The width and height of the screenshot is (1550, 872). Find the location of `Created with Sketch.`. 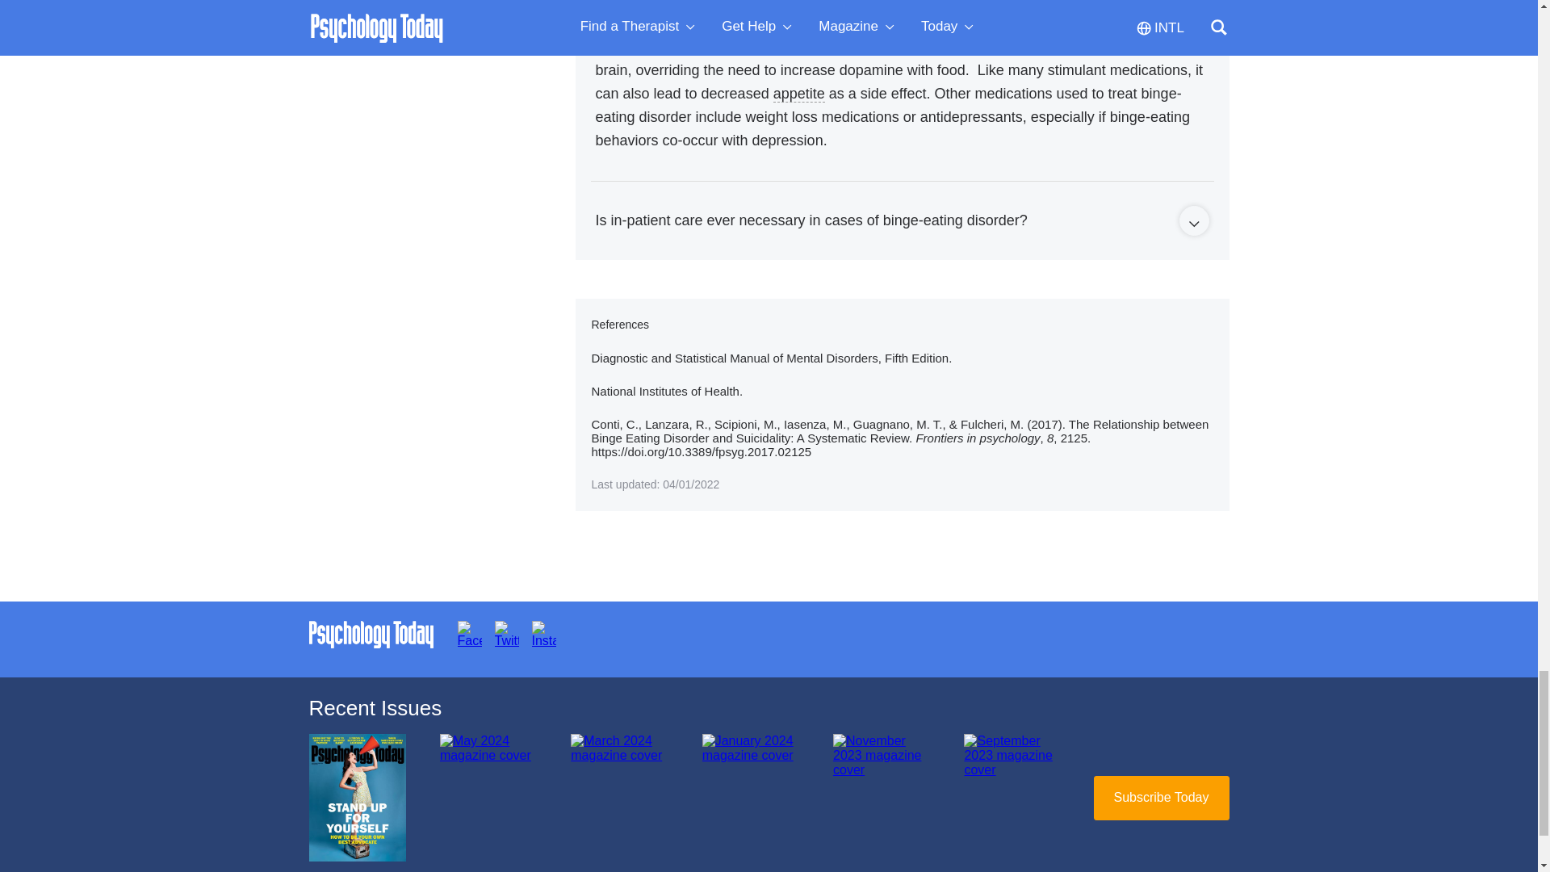

Created with Sketch. is located at coordinates (1193, 224).